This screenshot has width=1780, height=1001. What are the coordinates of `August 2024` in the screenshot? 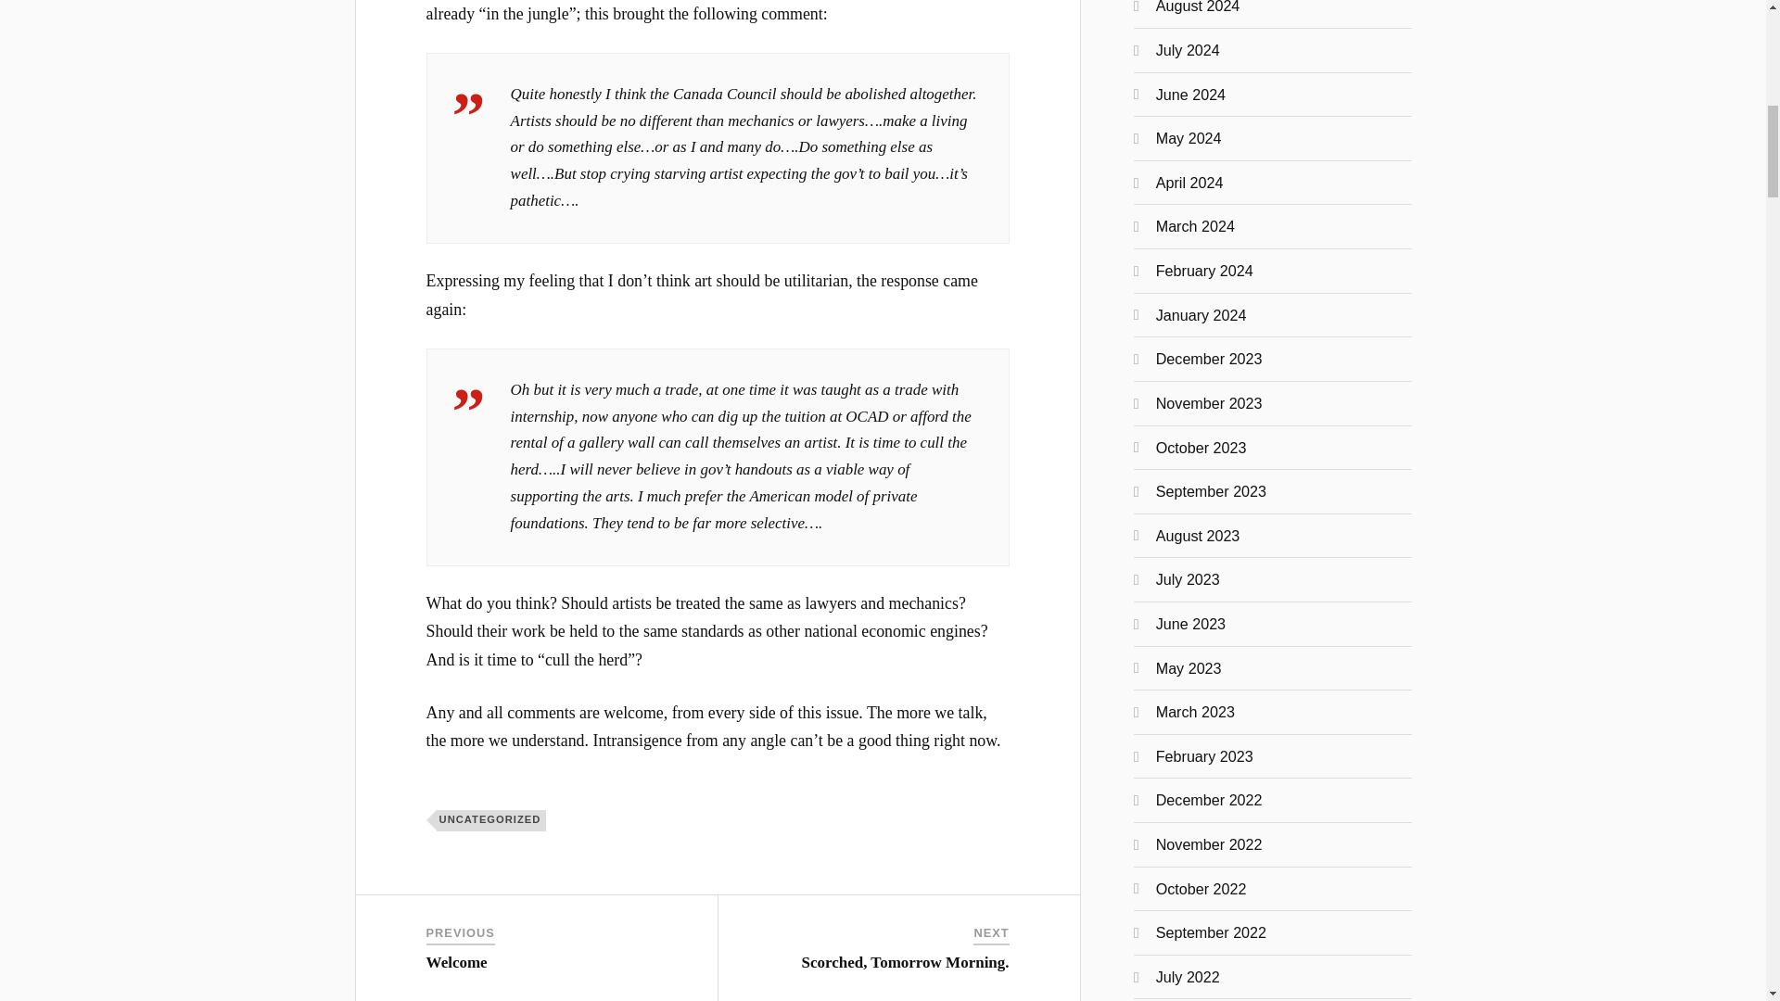 It's located at (1198, 7).